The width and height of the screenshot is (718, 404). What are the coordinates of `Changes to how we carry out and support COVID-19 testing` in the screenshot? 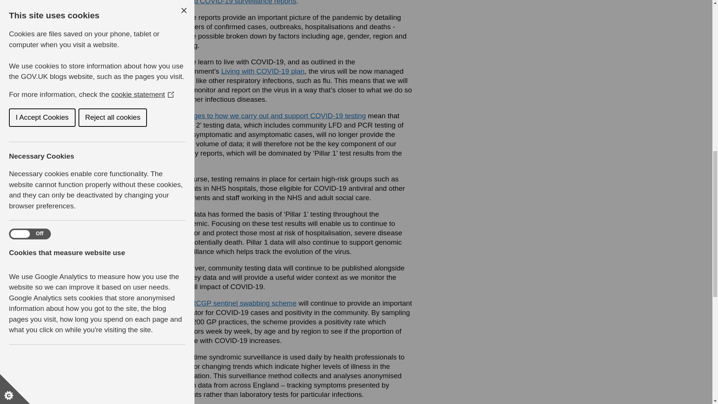 It's located at (271, 116).